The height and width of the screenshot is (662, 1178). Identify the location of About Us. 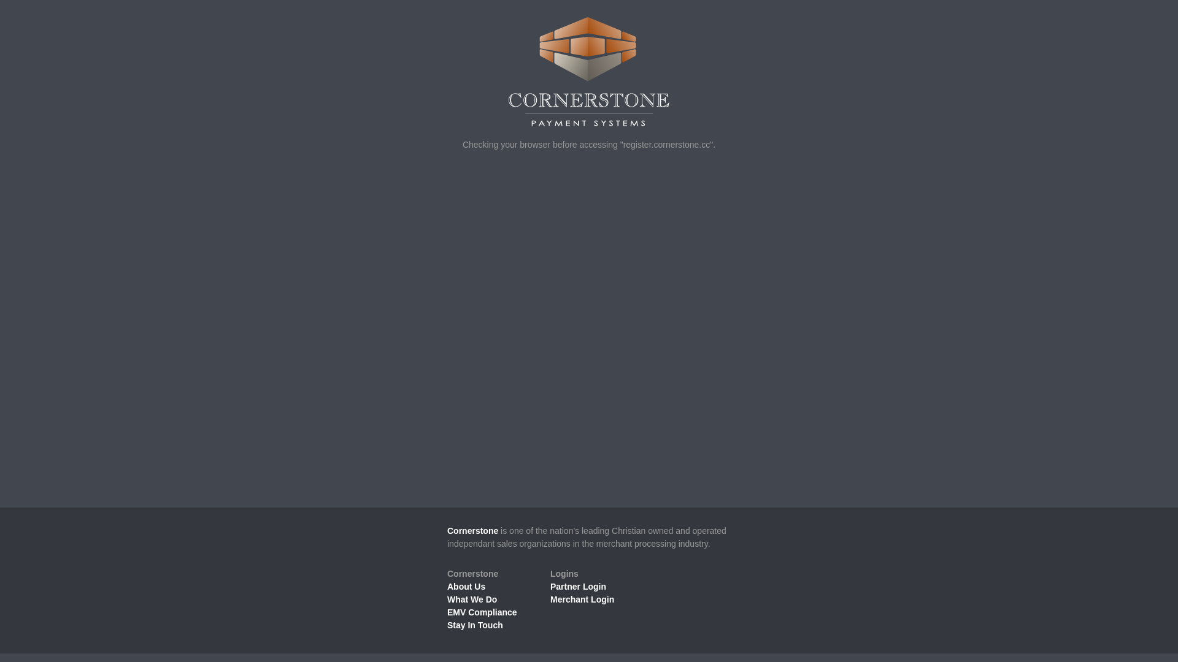
(466, 587).